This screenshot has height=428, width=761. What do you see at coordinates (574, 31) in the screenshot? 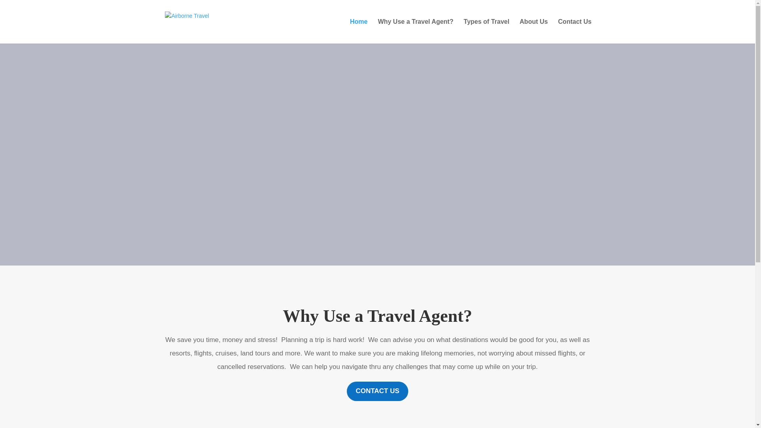
I see `Contact Us` at bounding box center [574, 31].